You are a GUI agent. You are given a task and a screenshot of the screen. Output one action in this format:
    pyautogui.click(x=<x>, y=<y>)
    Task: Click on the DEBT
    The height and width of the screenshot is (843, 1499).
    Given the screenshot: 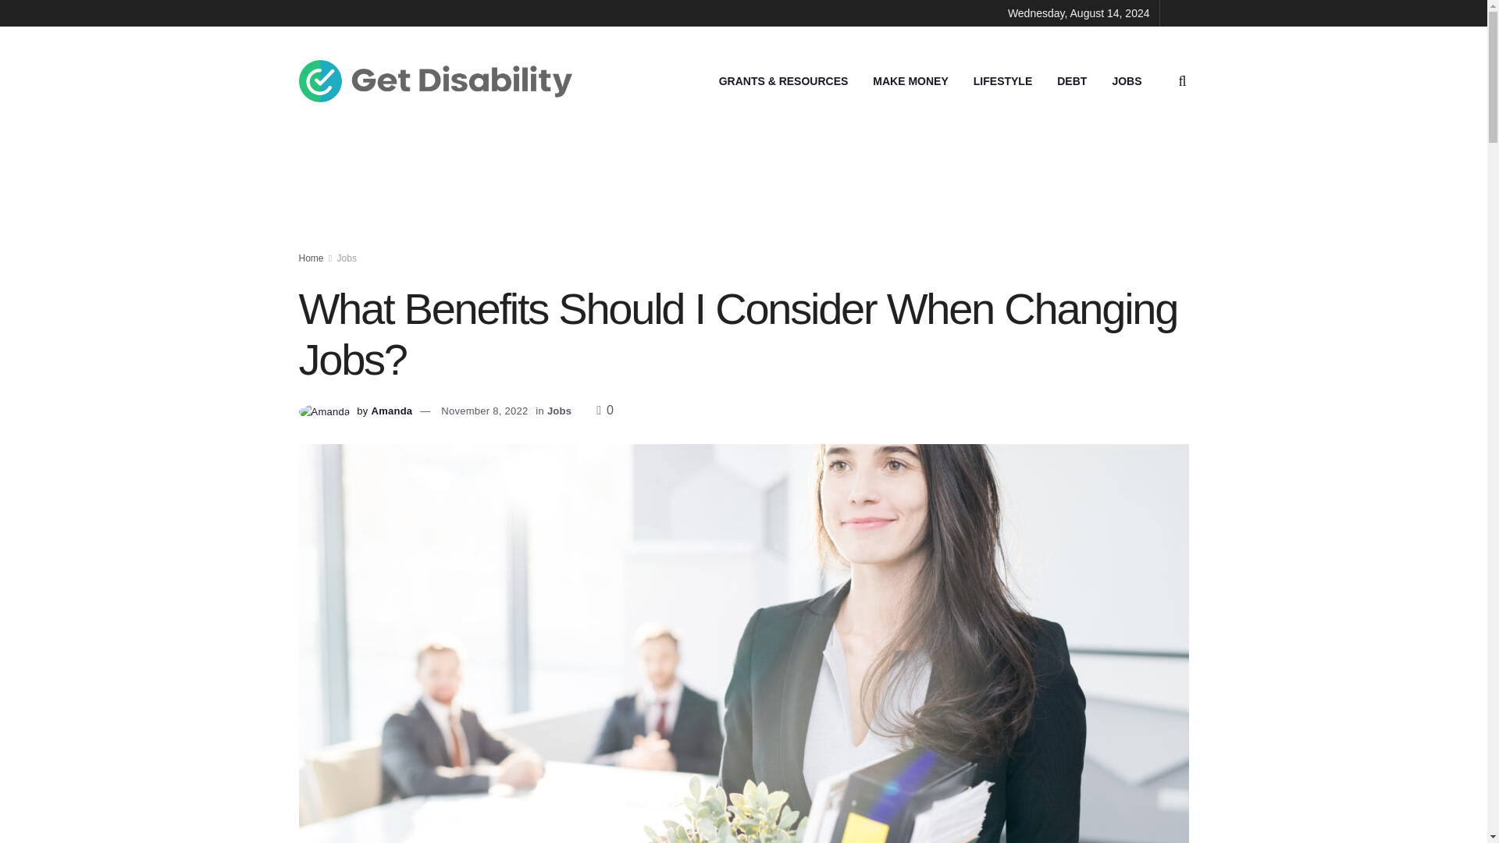 What is the action you would take?
    pyautogui.click(x=1071, y=80)
    